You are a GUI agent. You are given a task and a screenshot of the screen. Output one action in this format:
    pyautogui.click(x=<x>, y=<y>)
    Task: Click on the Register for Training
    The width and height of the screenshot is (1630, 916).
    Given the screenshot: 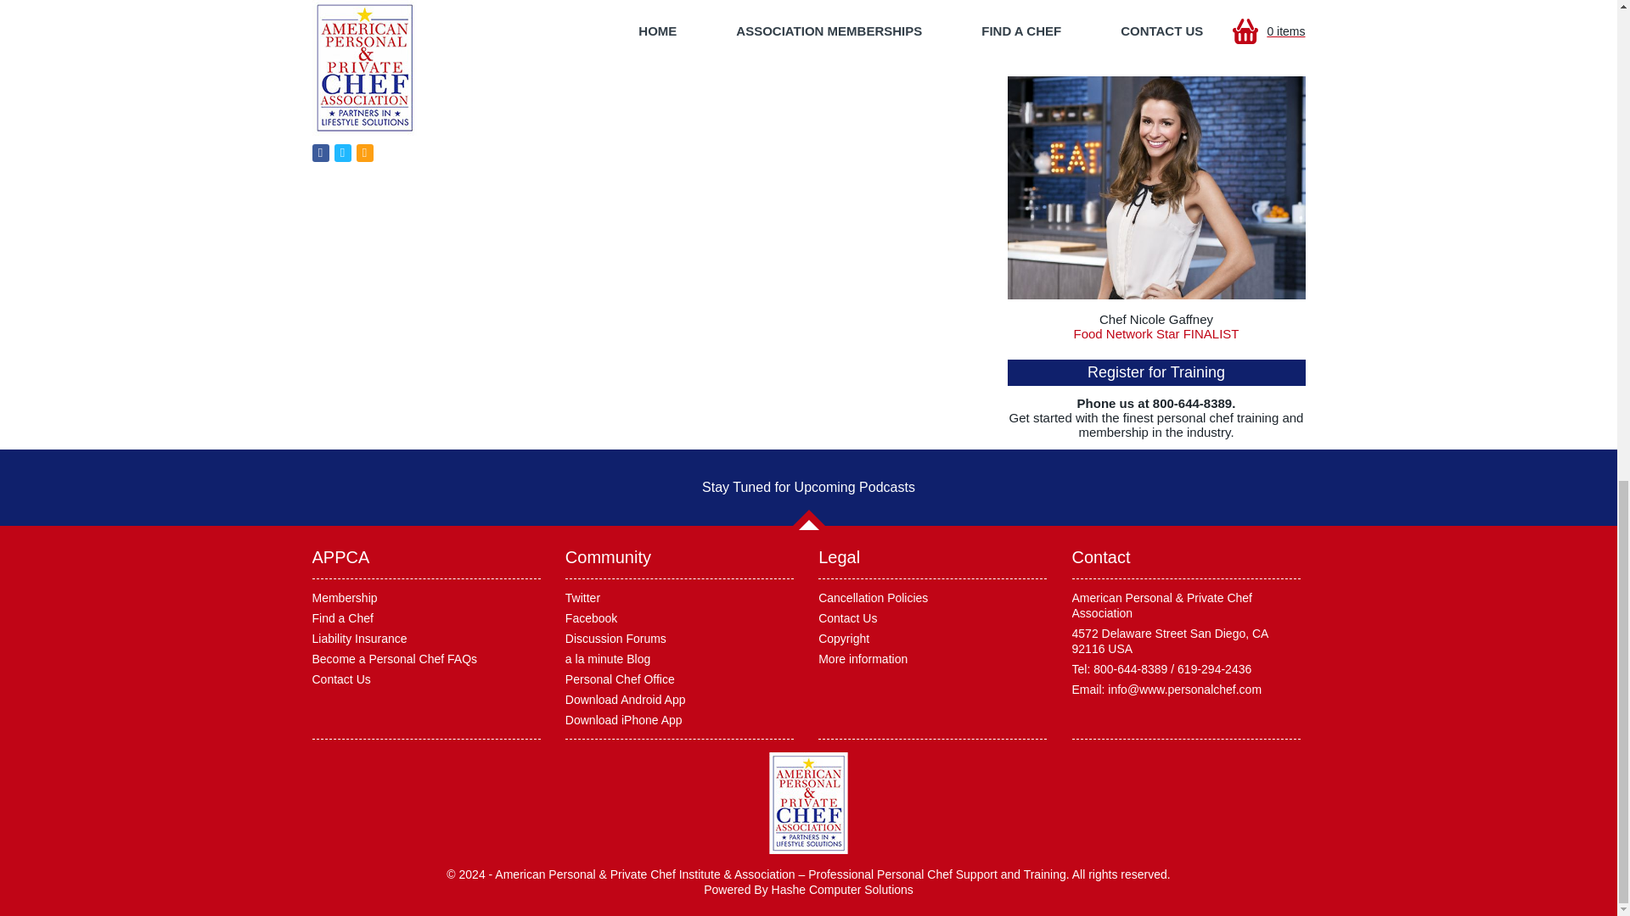 What is the action you would take?
    pyautogui.click(x=1156, y=372)
    